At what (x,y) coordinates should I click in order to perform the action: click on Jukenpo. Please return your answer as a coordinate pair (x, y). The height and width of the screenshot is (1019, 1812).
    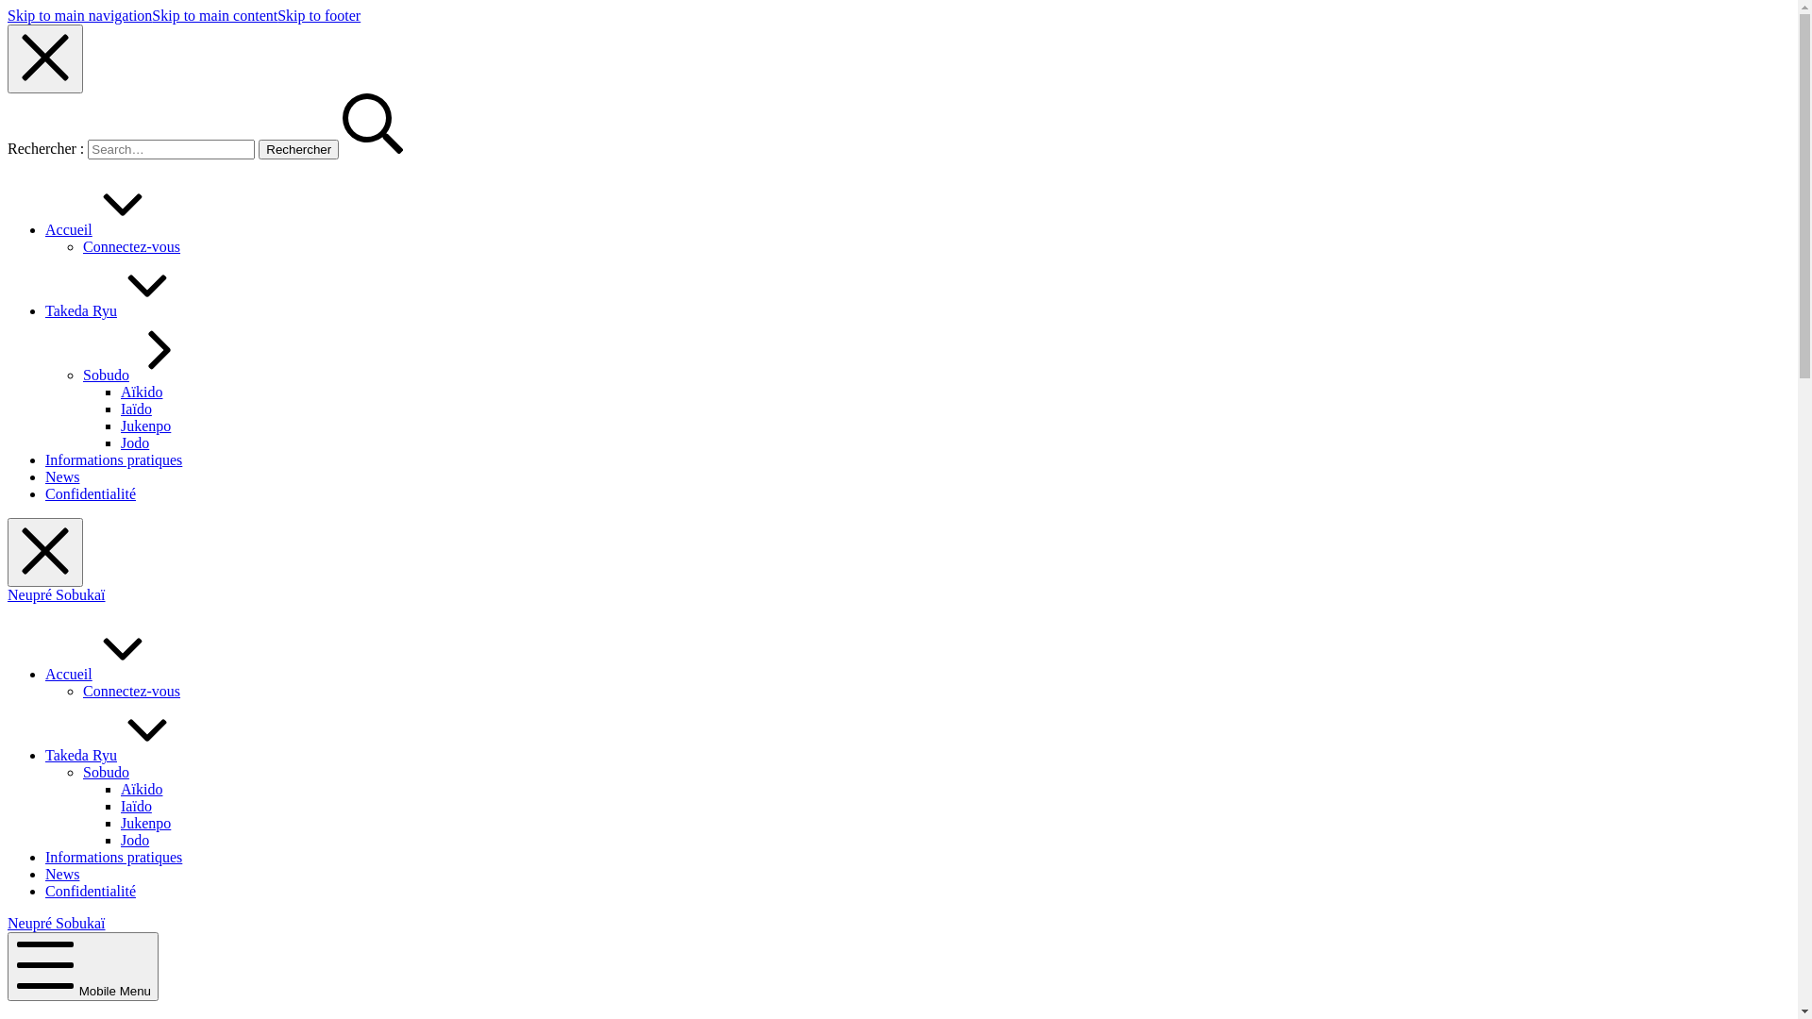
    Looking at the image, I should click on (145, 426).